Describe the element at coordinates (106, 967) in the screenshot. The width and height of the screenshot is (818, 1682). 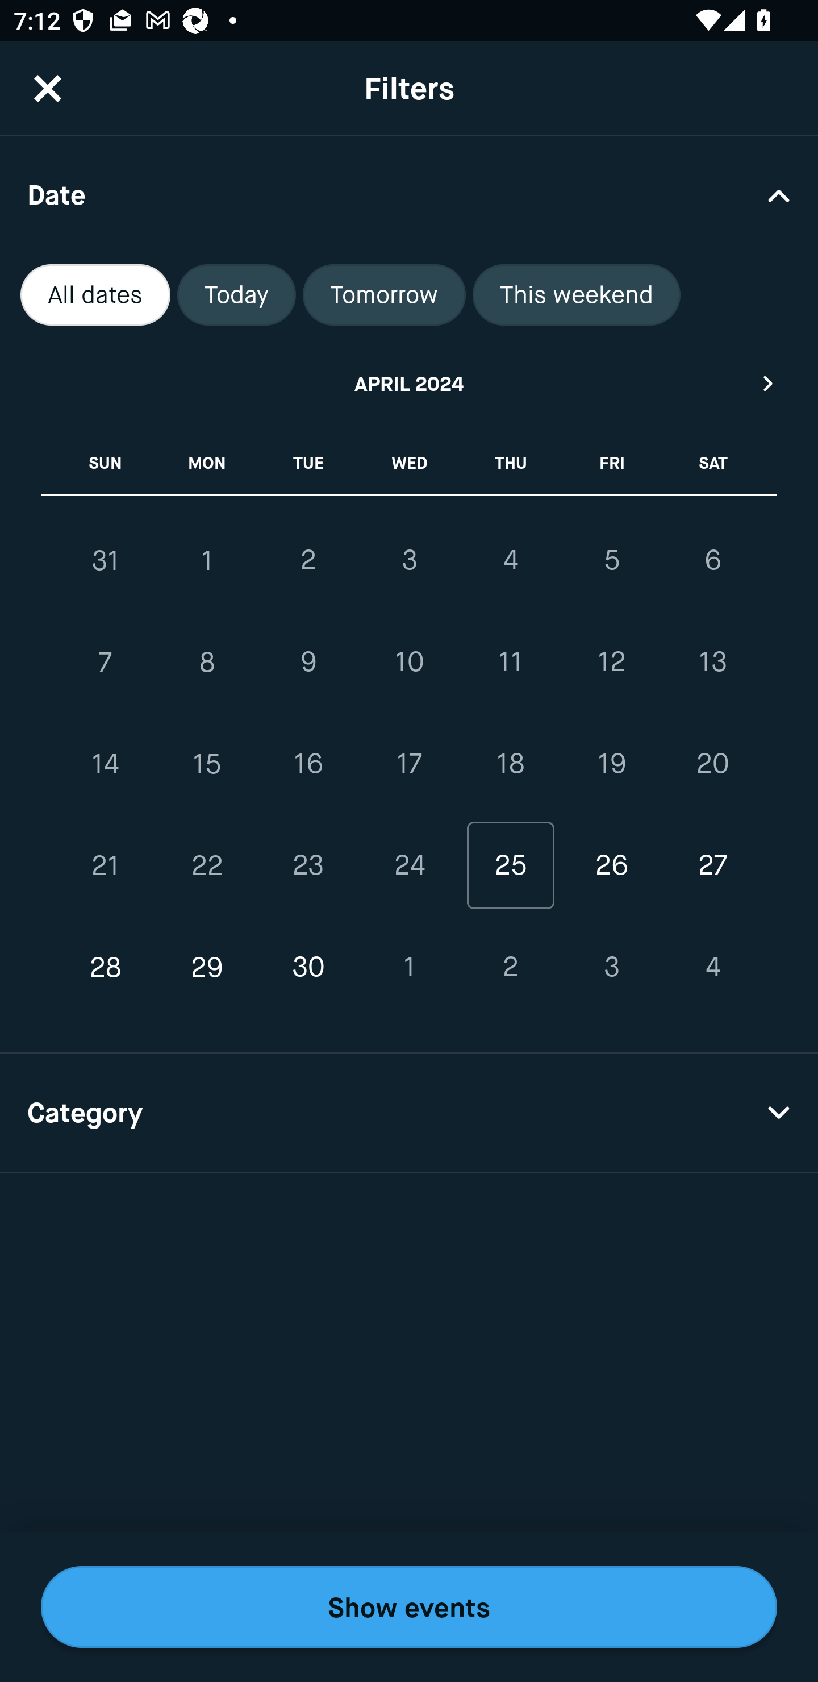
I see `28` at that location.